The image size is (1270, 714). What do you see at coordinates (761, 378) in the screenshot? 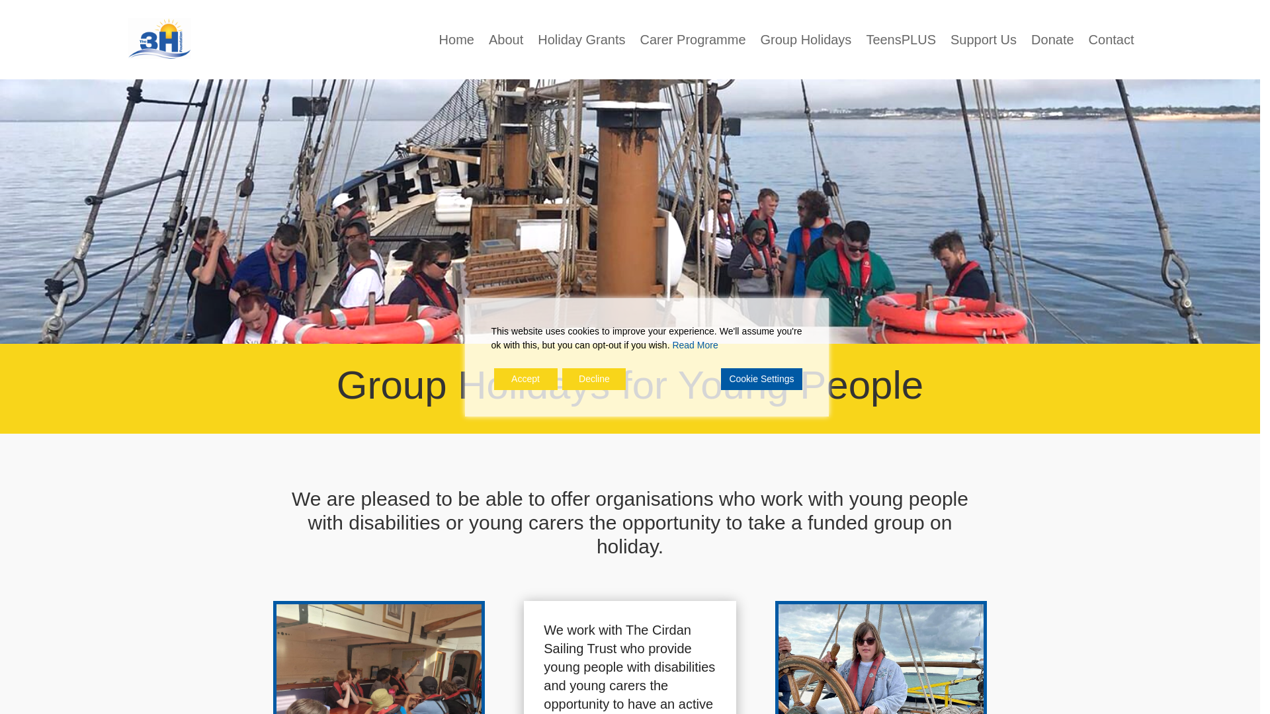
I see `Cookie Settings` at bounding box center [761, 378].